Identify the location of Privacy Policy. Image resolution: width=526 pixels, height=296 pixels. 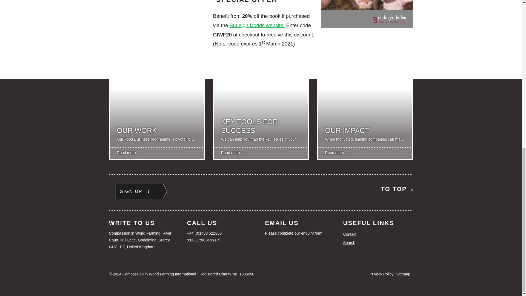
(381, 274).